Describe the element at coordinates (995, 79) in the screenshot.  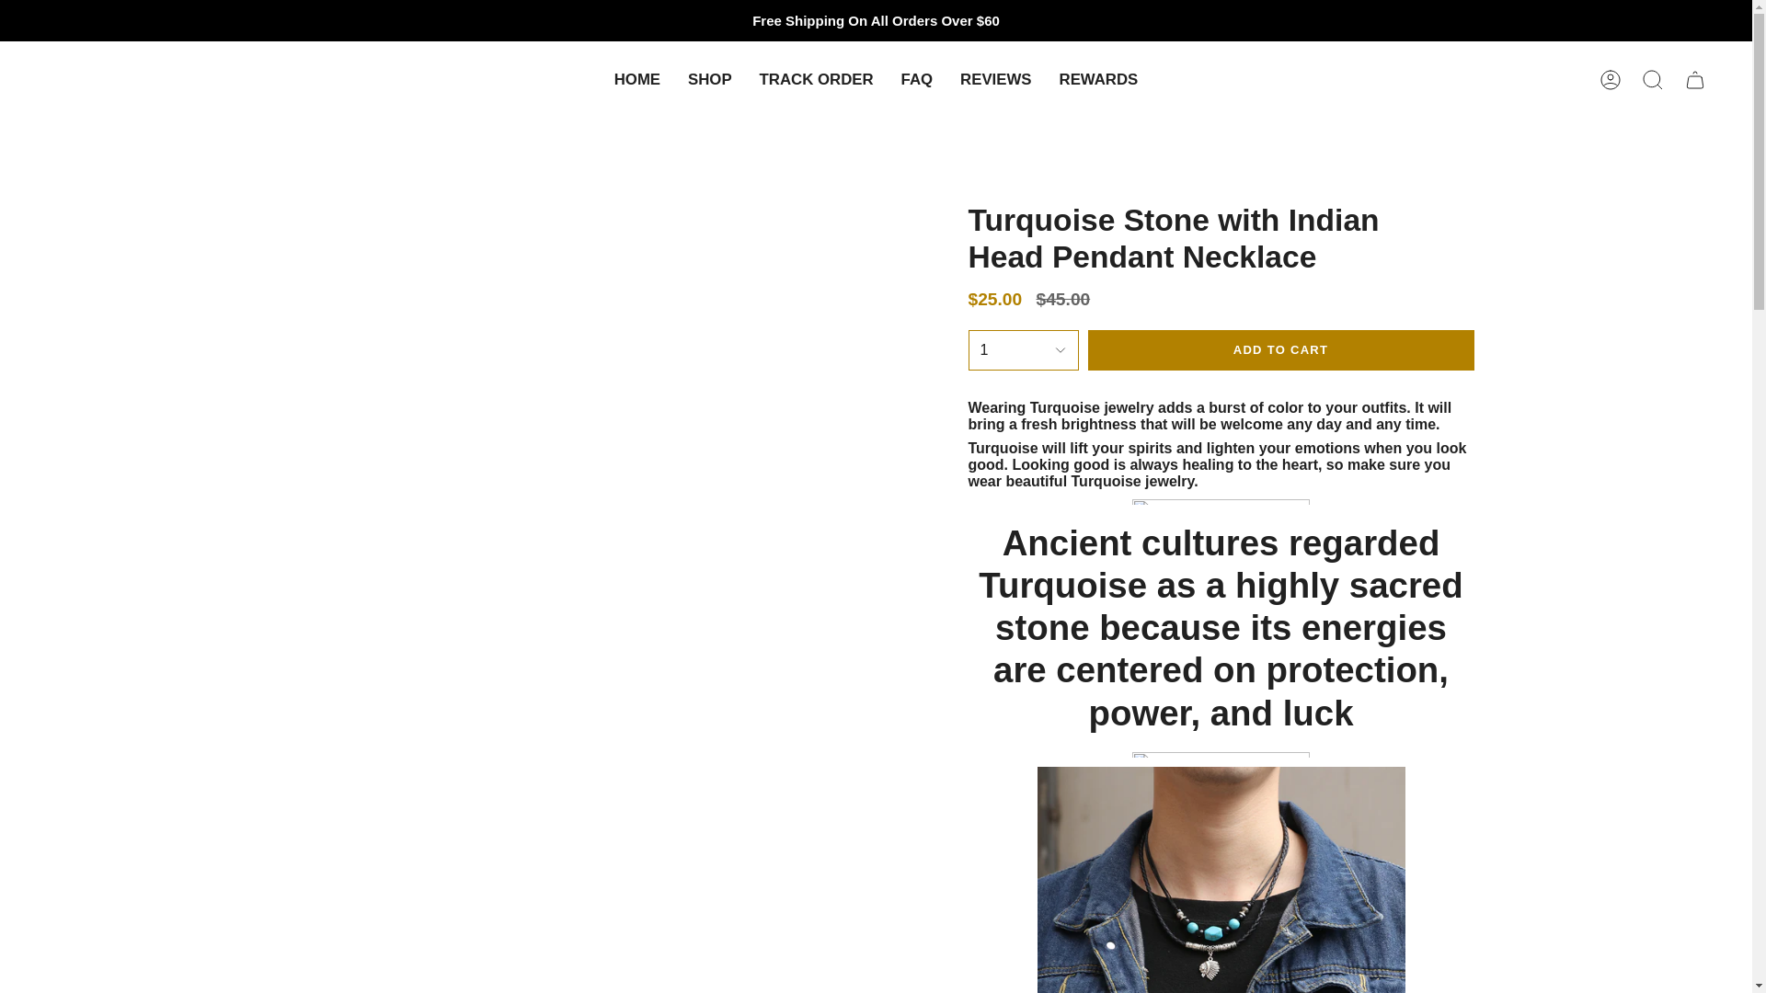
I see `REVIEWS` at that location.